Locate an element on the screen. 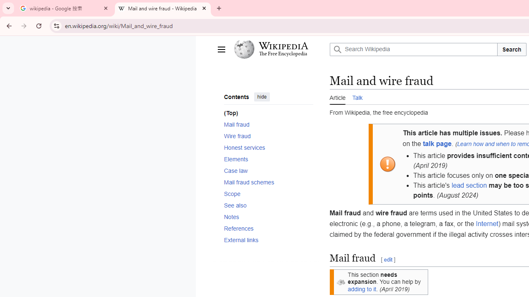 This screenshot has width=529, height=297. Mail fraud is located at coordinates (268, 125).